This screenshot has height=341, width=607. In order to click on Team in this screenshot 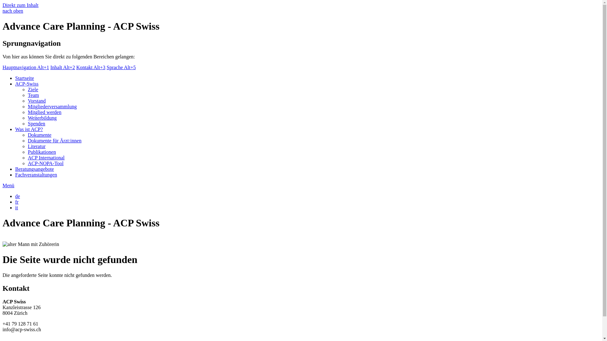, I will do `click(33, 95)`.